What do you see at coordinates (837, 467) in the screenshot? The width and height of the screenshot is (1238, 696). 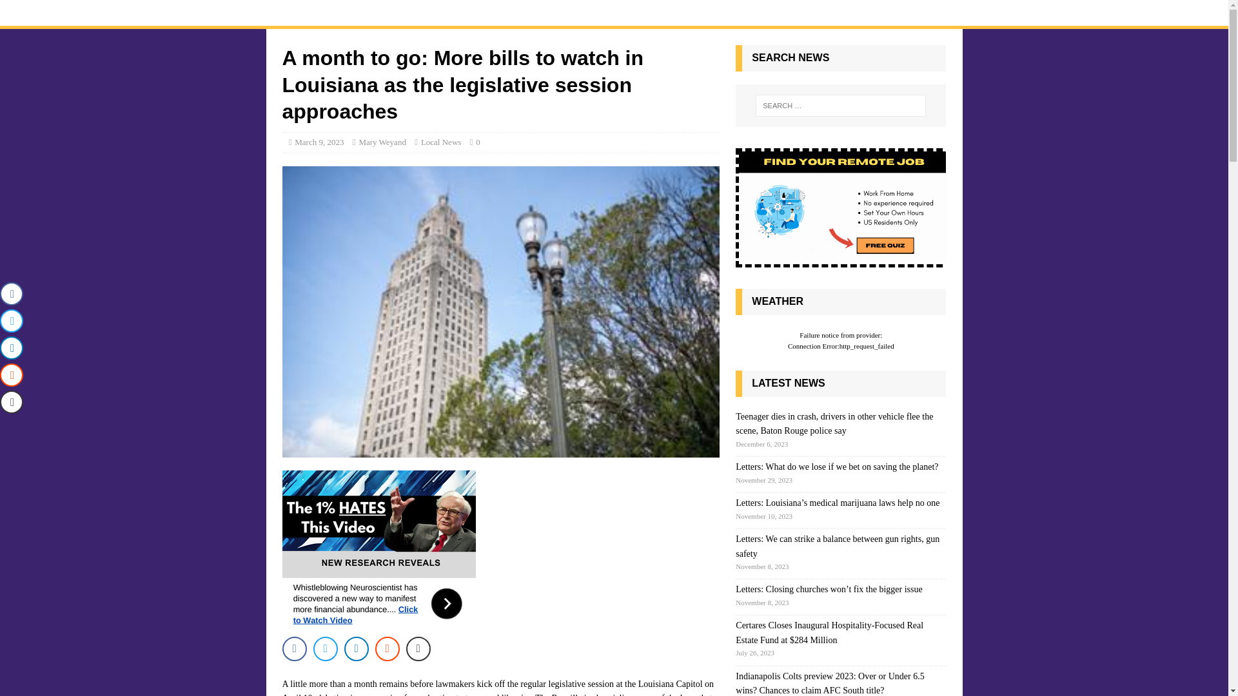 I see `Letters: What do we lose if we bet on saving the planet?` at bounding box center [837, 467].